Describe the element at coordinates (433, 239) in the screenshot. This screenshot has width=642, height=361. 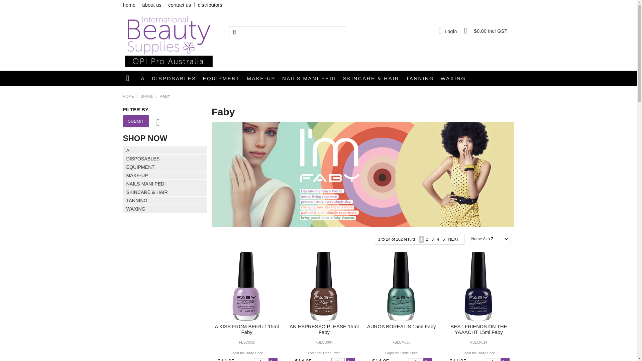
I see `3` at that location.